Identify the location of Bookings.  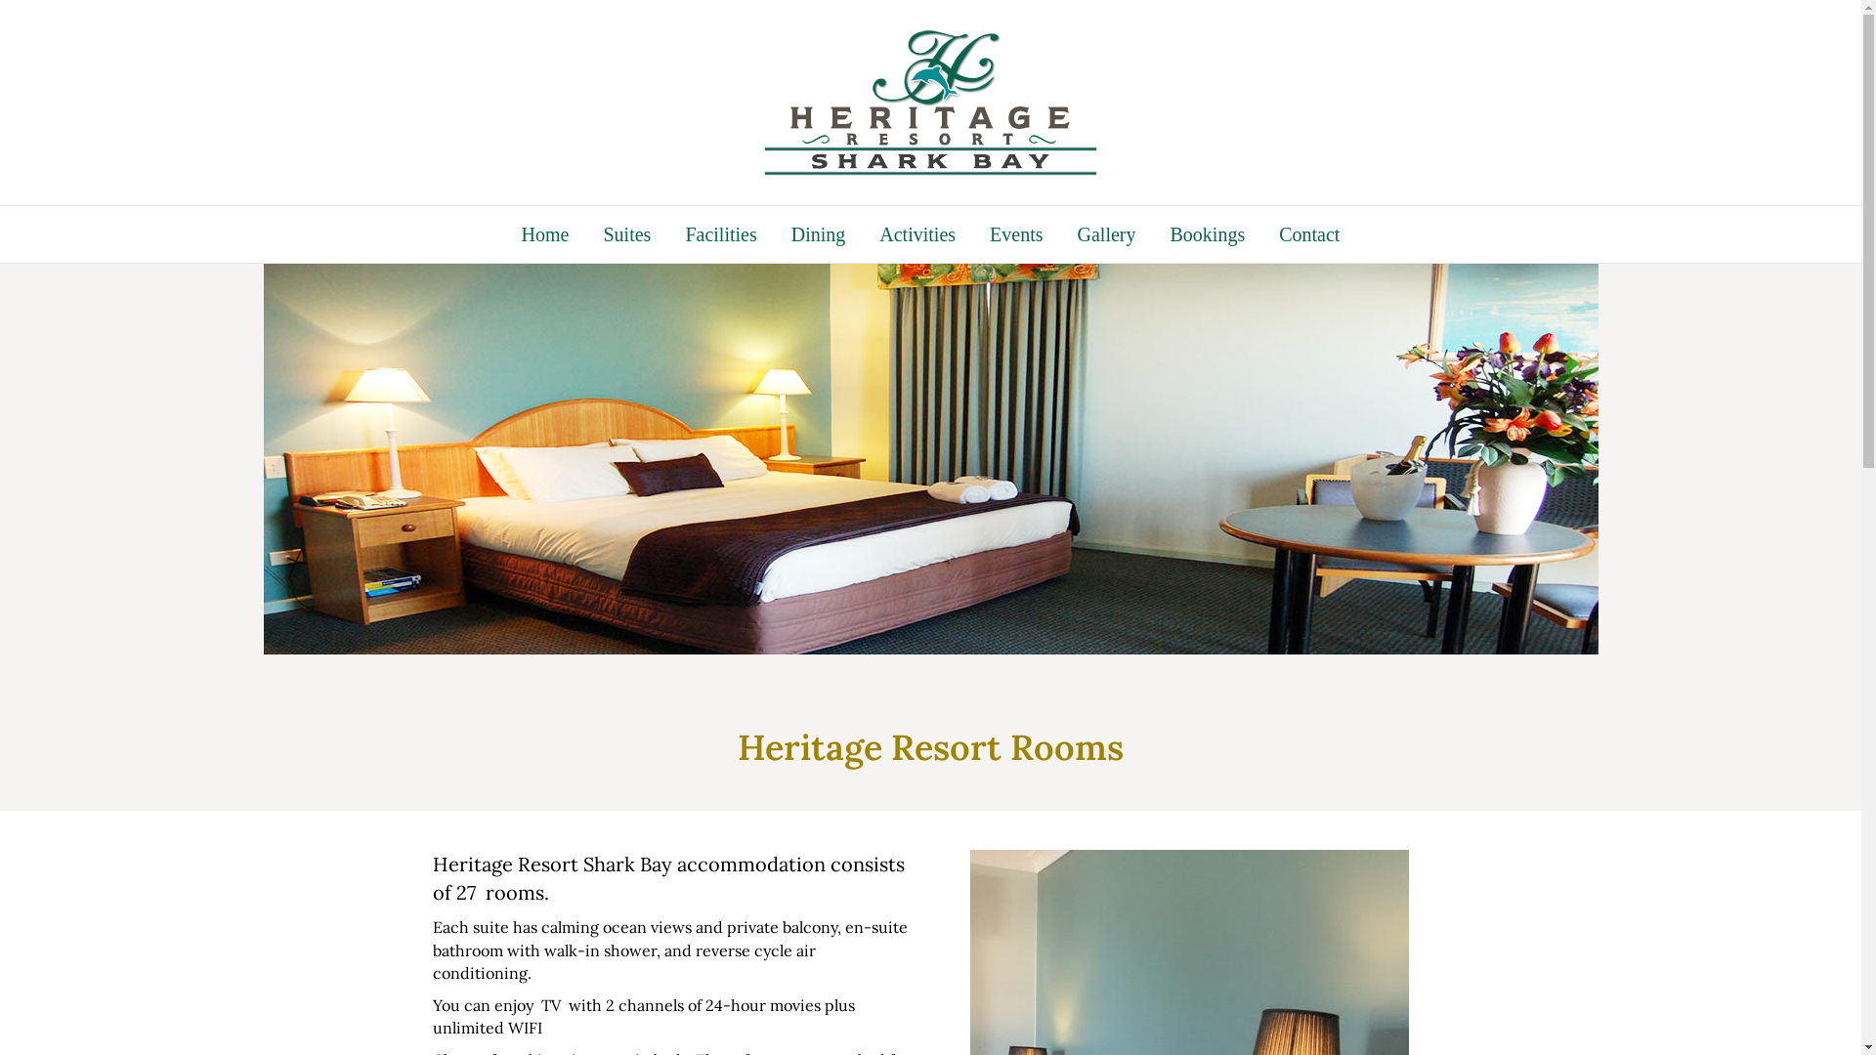
(1208, 234).